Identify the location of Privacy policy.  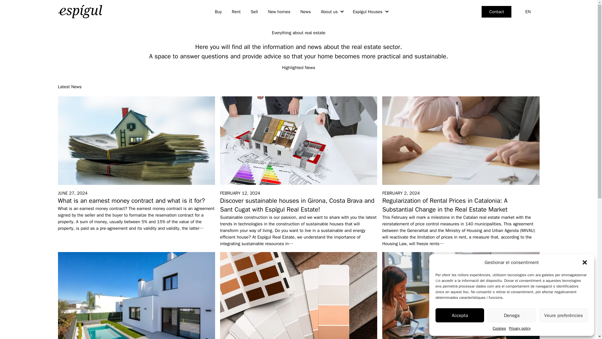
(519, 328).